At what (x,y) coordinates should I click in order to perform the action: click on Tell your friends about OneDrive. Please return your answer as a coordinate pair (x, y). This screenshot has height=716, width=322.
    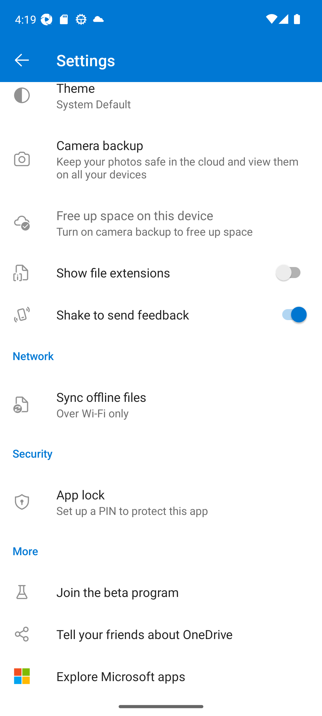
    Looking at the image, I should click on (161, 634).